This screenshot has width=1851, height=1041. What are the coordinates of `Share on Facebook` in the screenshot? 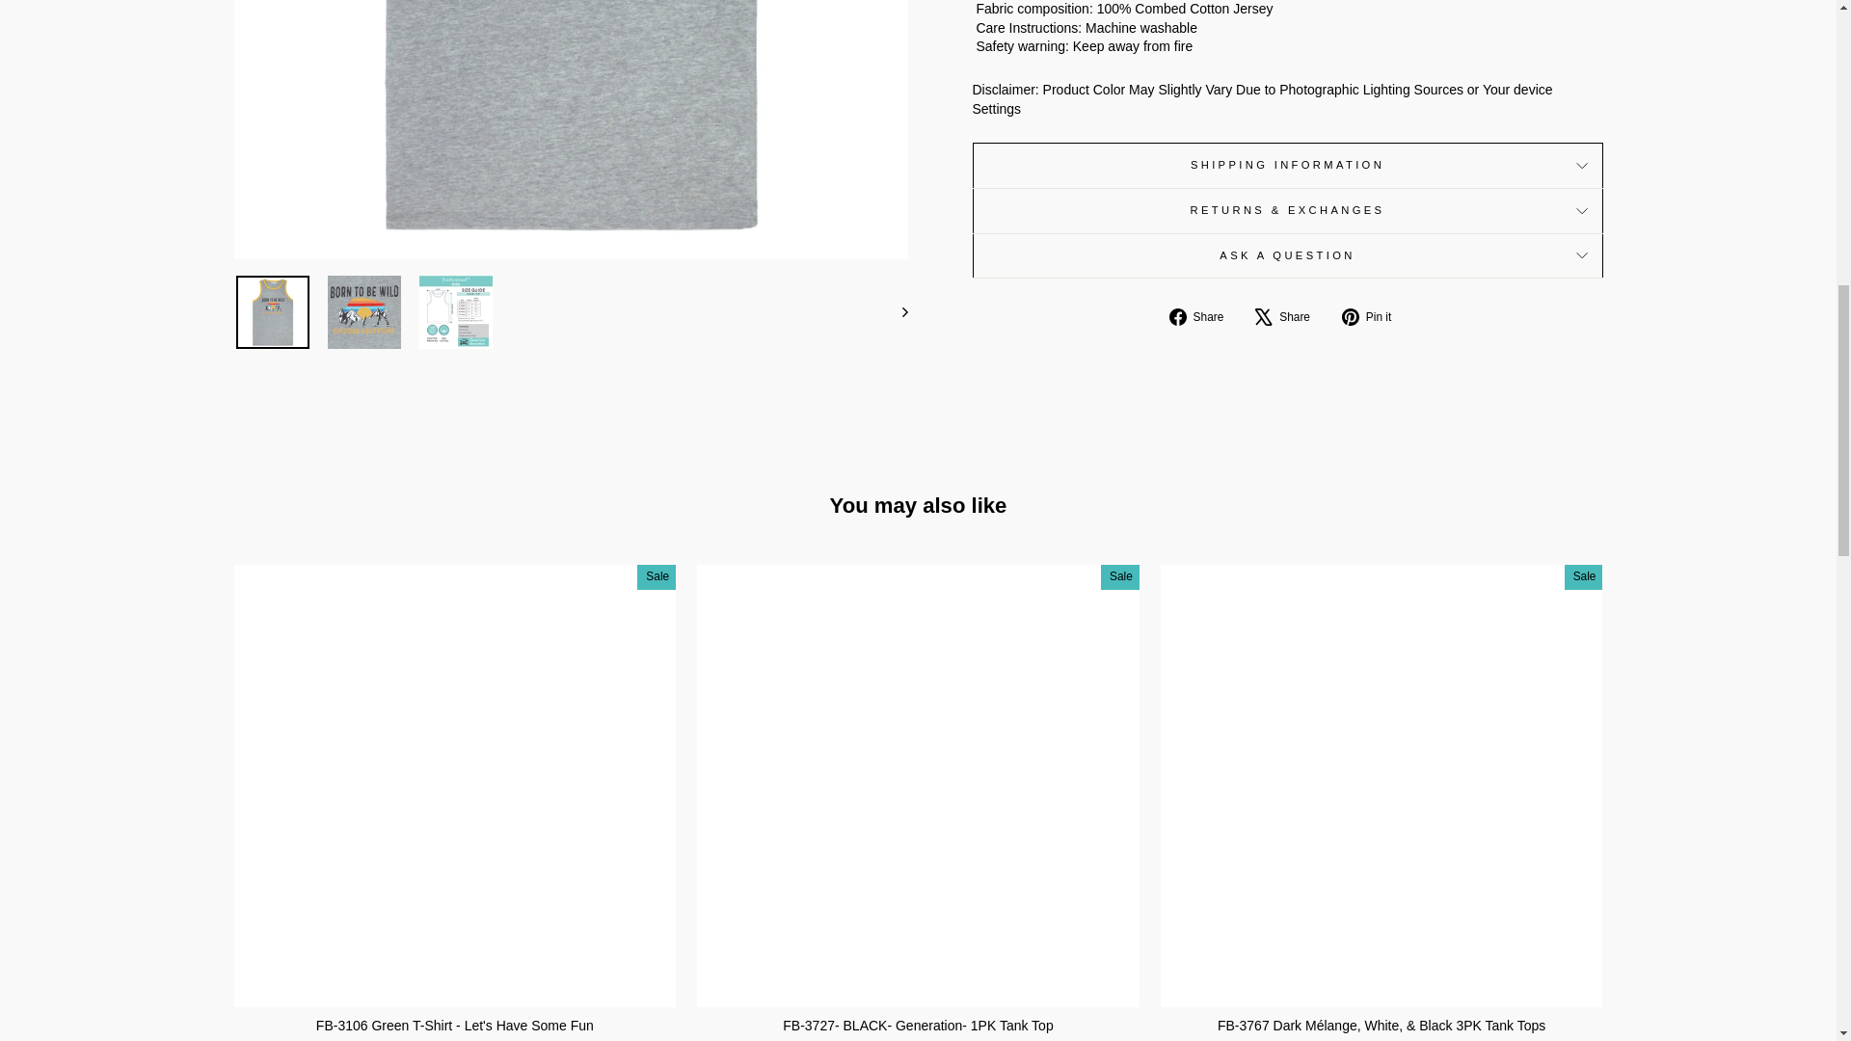 It's located at (1203, 316).